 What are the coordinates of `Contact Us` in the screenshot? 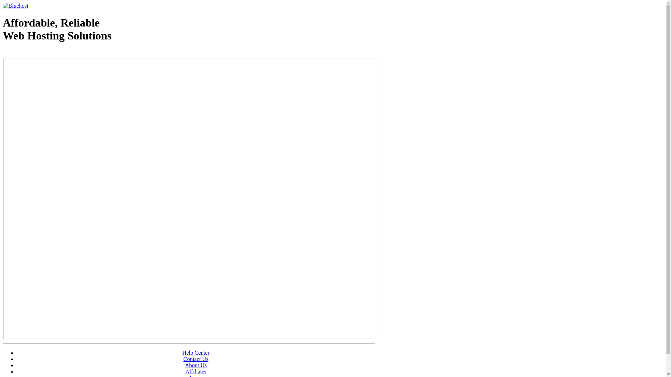 It's located at (196, 359).